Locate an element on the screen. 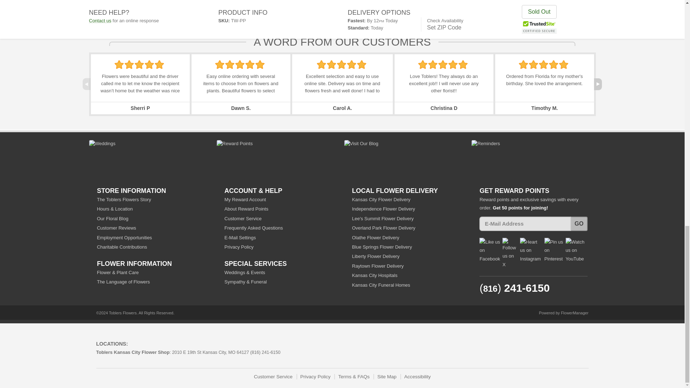 This screenshot has height=388, width=690. Full Star is located at coordinates (139, 65).